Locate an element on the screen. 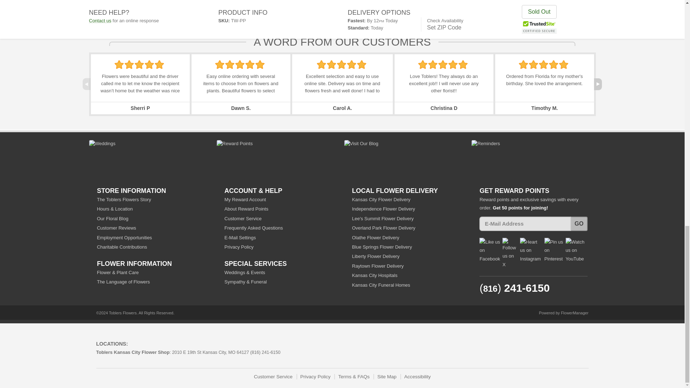 This screenshot has height=388, width=690. Full Star is located at coordinates (139, 65).